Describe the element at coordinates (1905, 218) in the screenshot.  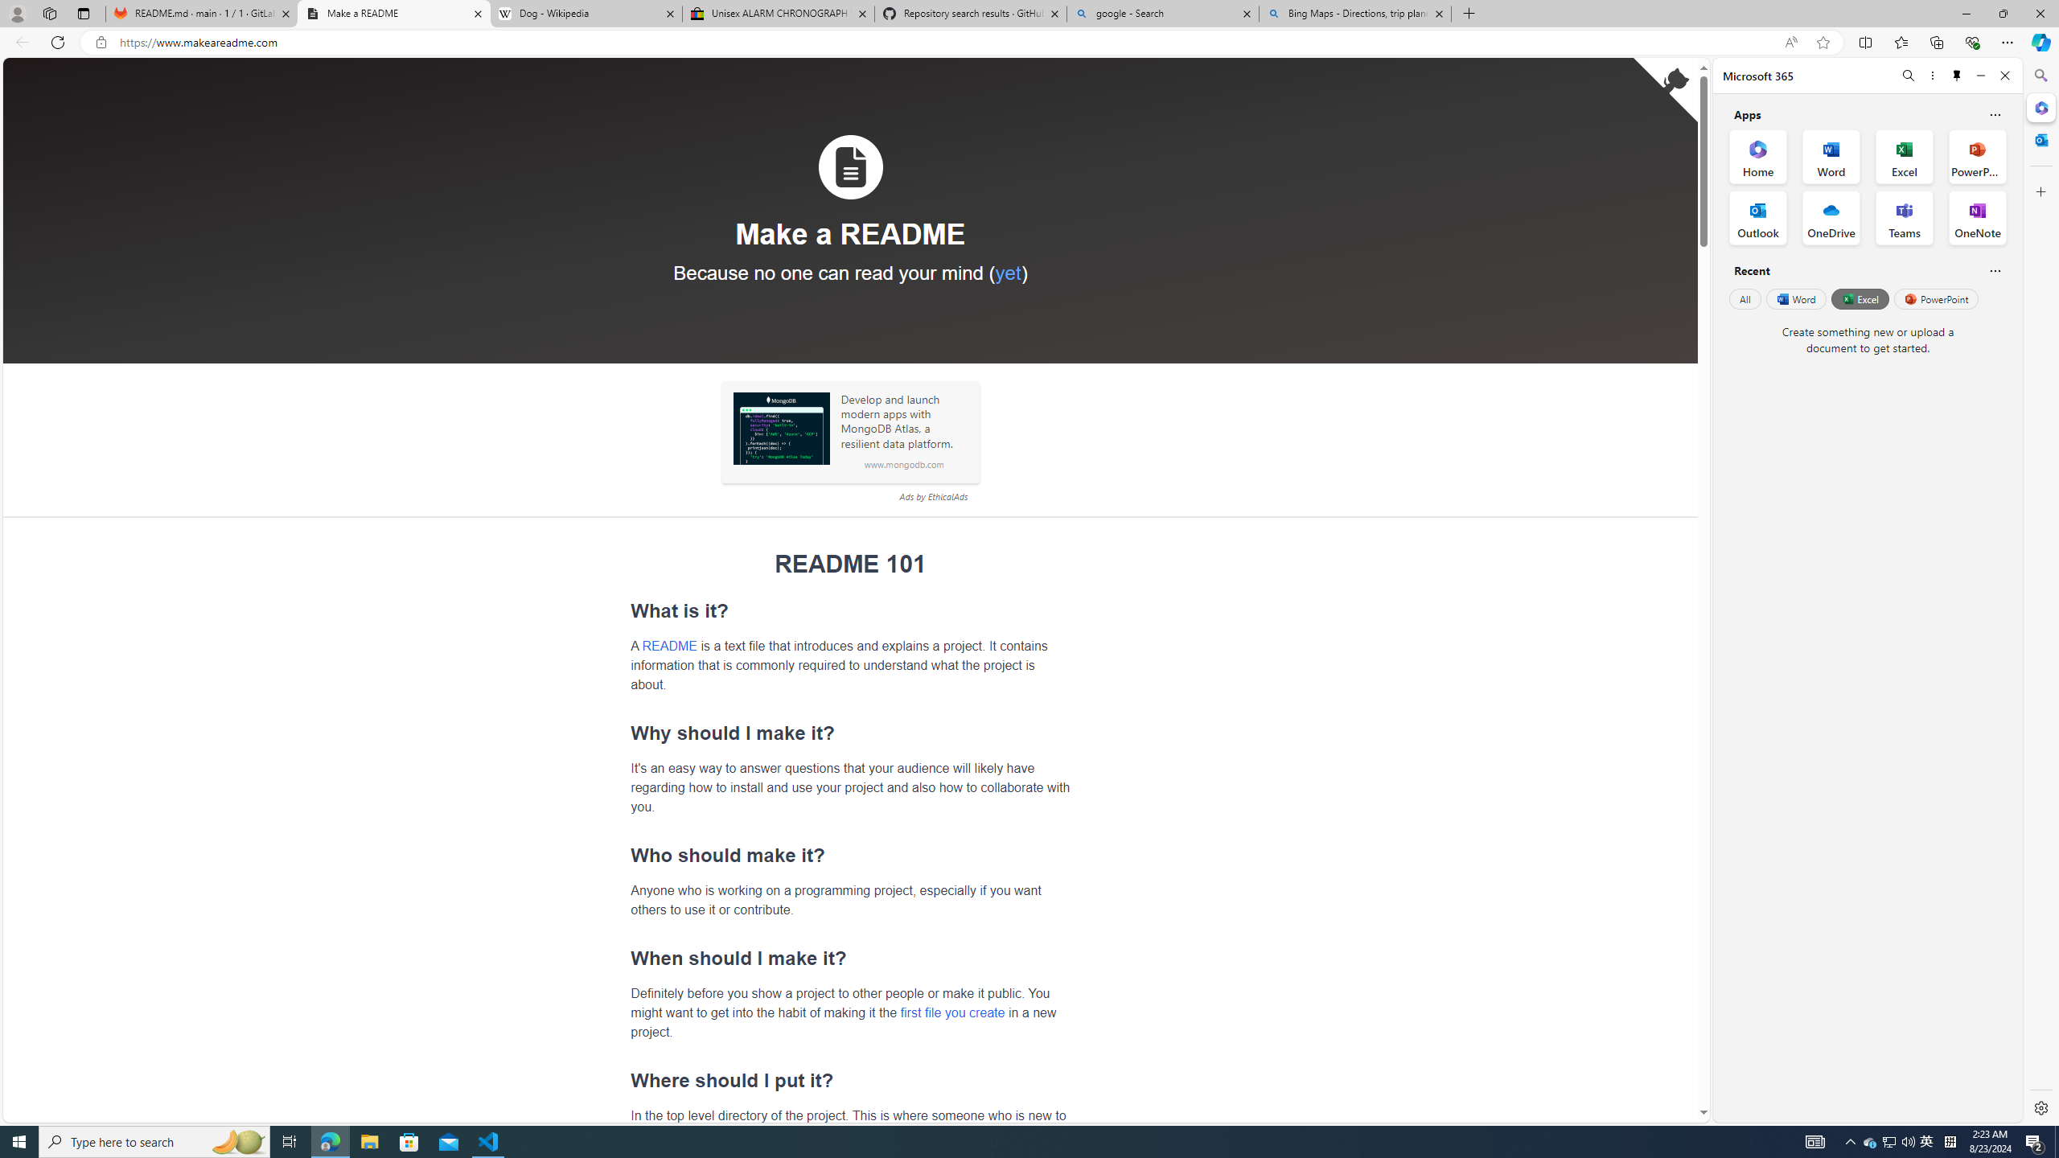
I see `Teams Office App` at that location.